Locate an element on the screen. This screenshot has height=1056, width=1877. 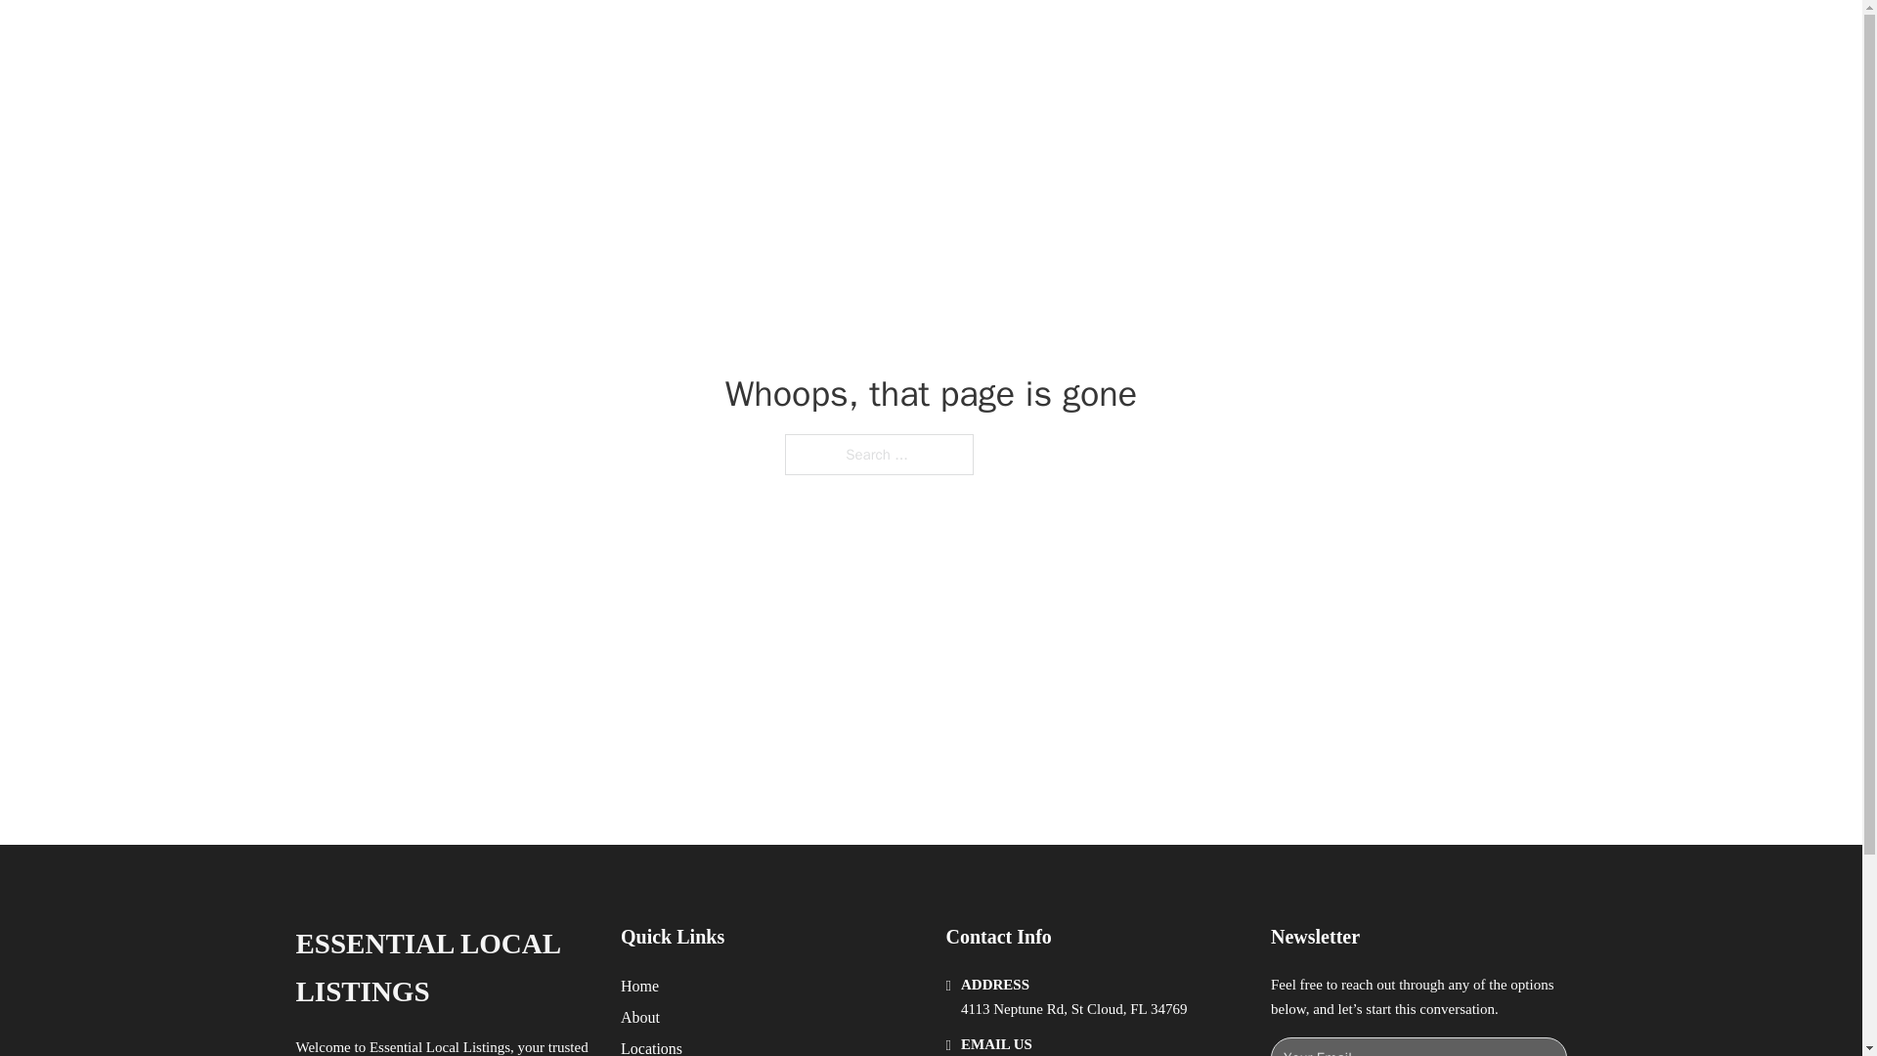
LOCATIONS is located at coordinates (1277, 37).